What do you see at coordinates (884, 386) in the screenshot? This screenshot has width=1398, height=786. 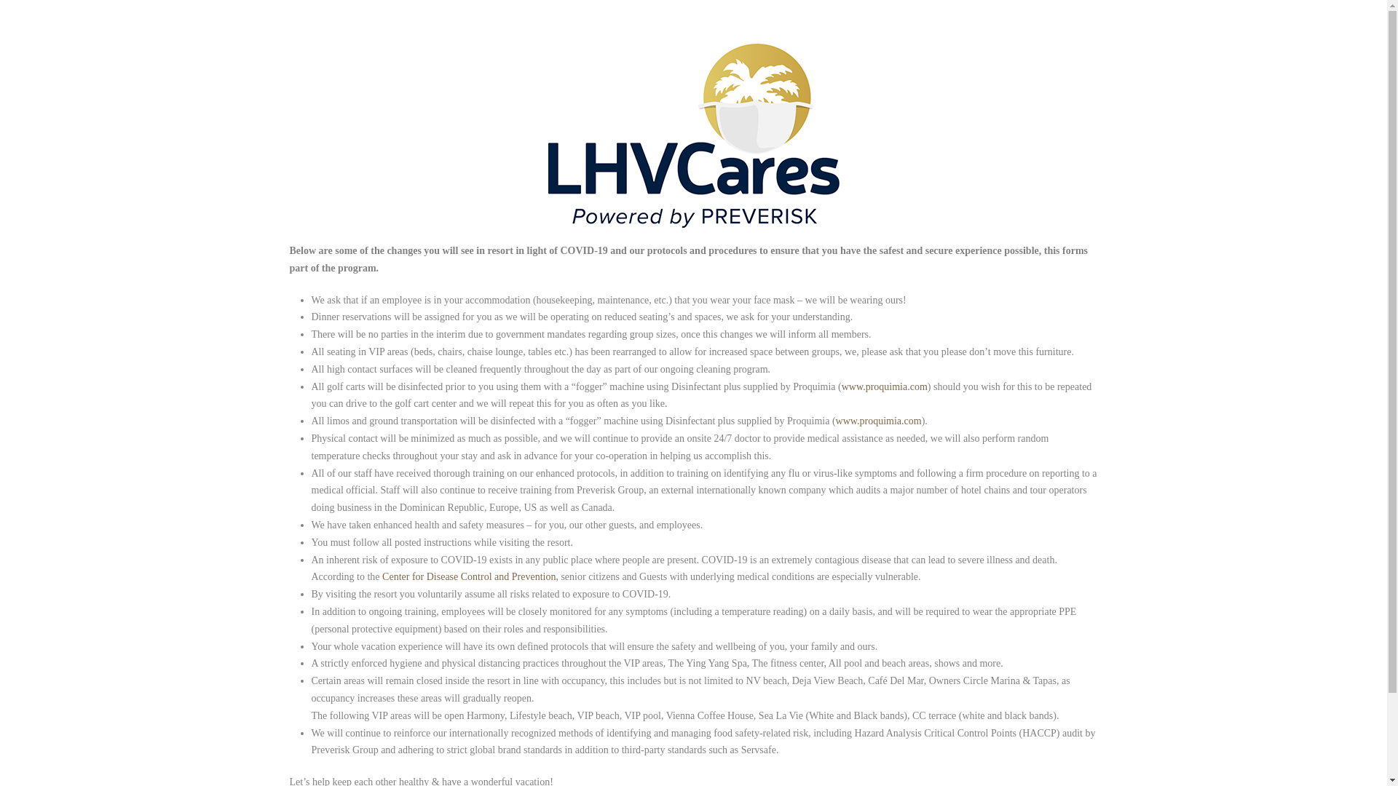 I see `www.proquimia.com` at bounding box center [884, 386].